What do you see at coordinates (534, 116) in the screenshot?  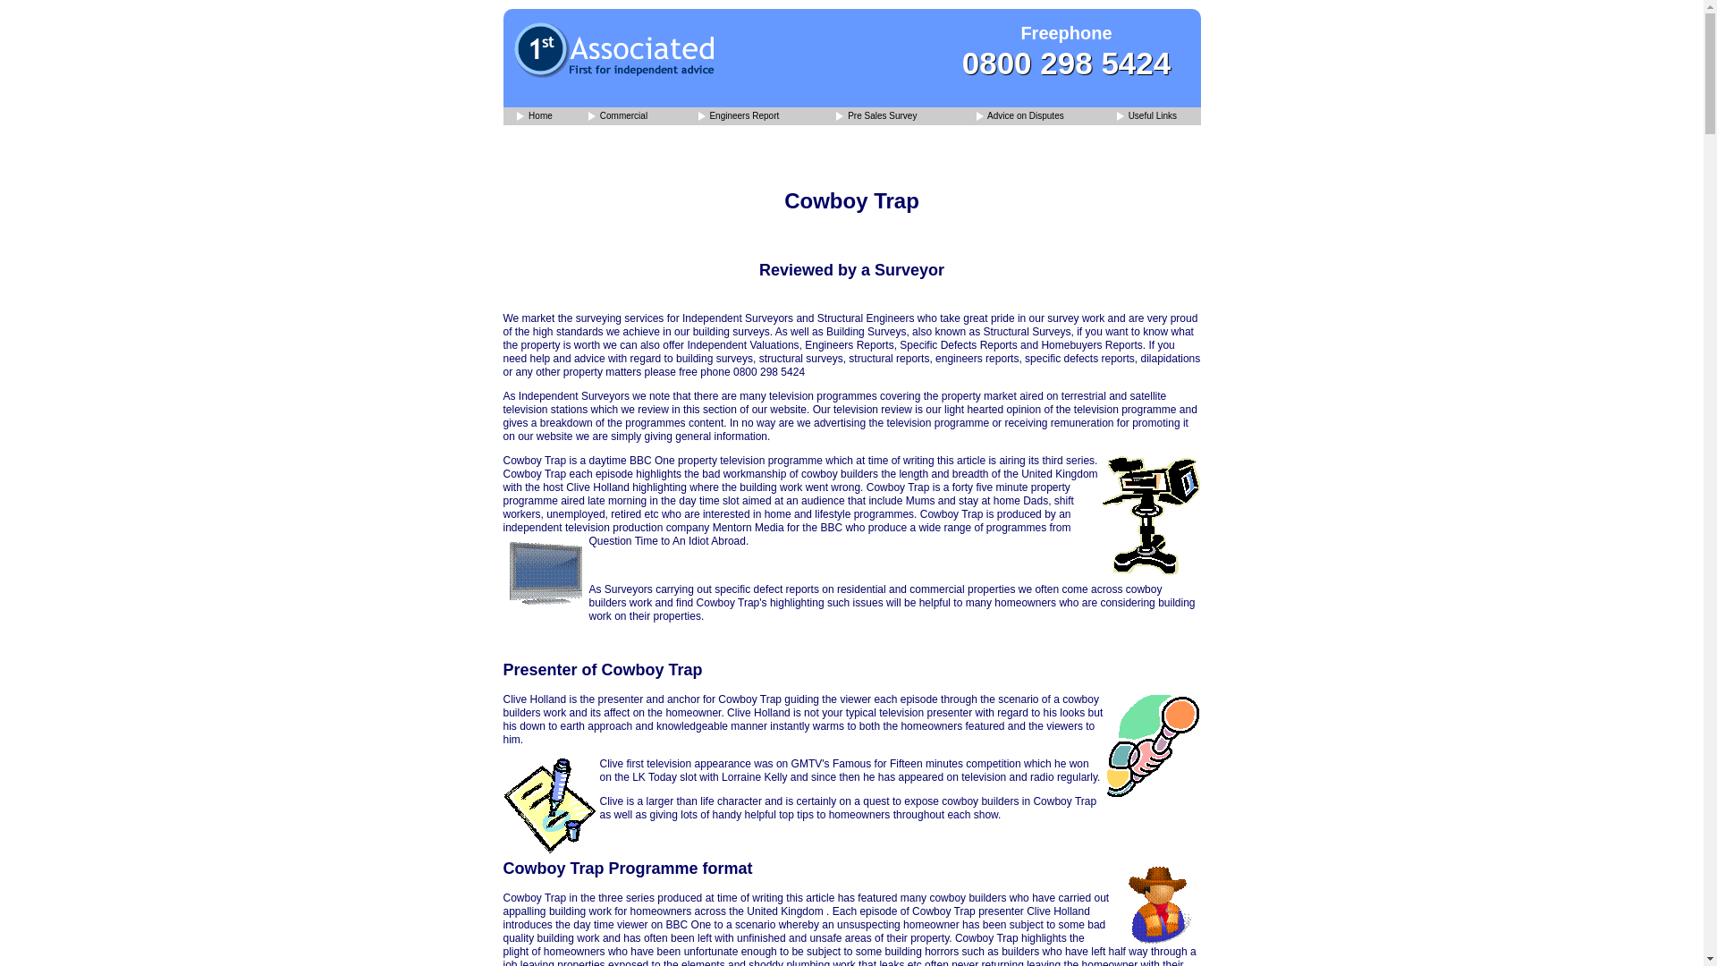 I see `1st Associated Chartered Surveyors` at bounding box center [534, 116].